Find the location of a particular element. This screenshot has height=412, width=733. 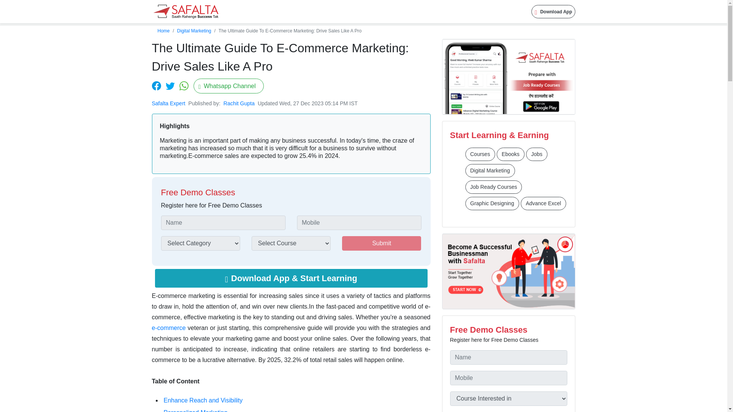

Start learning with - Digital Marketing is located at coordinates (489, 171).